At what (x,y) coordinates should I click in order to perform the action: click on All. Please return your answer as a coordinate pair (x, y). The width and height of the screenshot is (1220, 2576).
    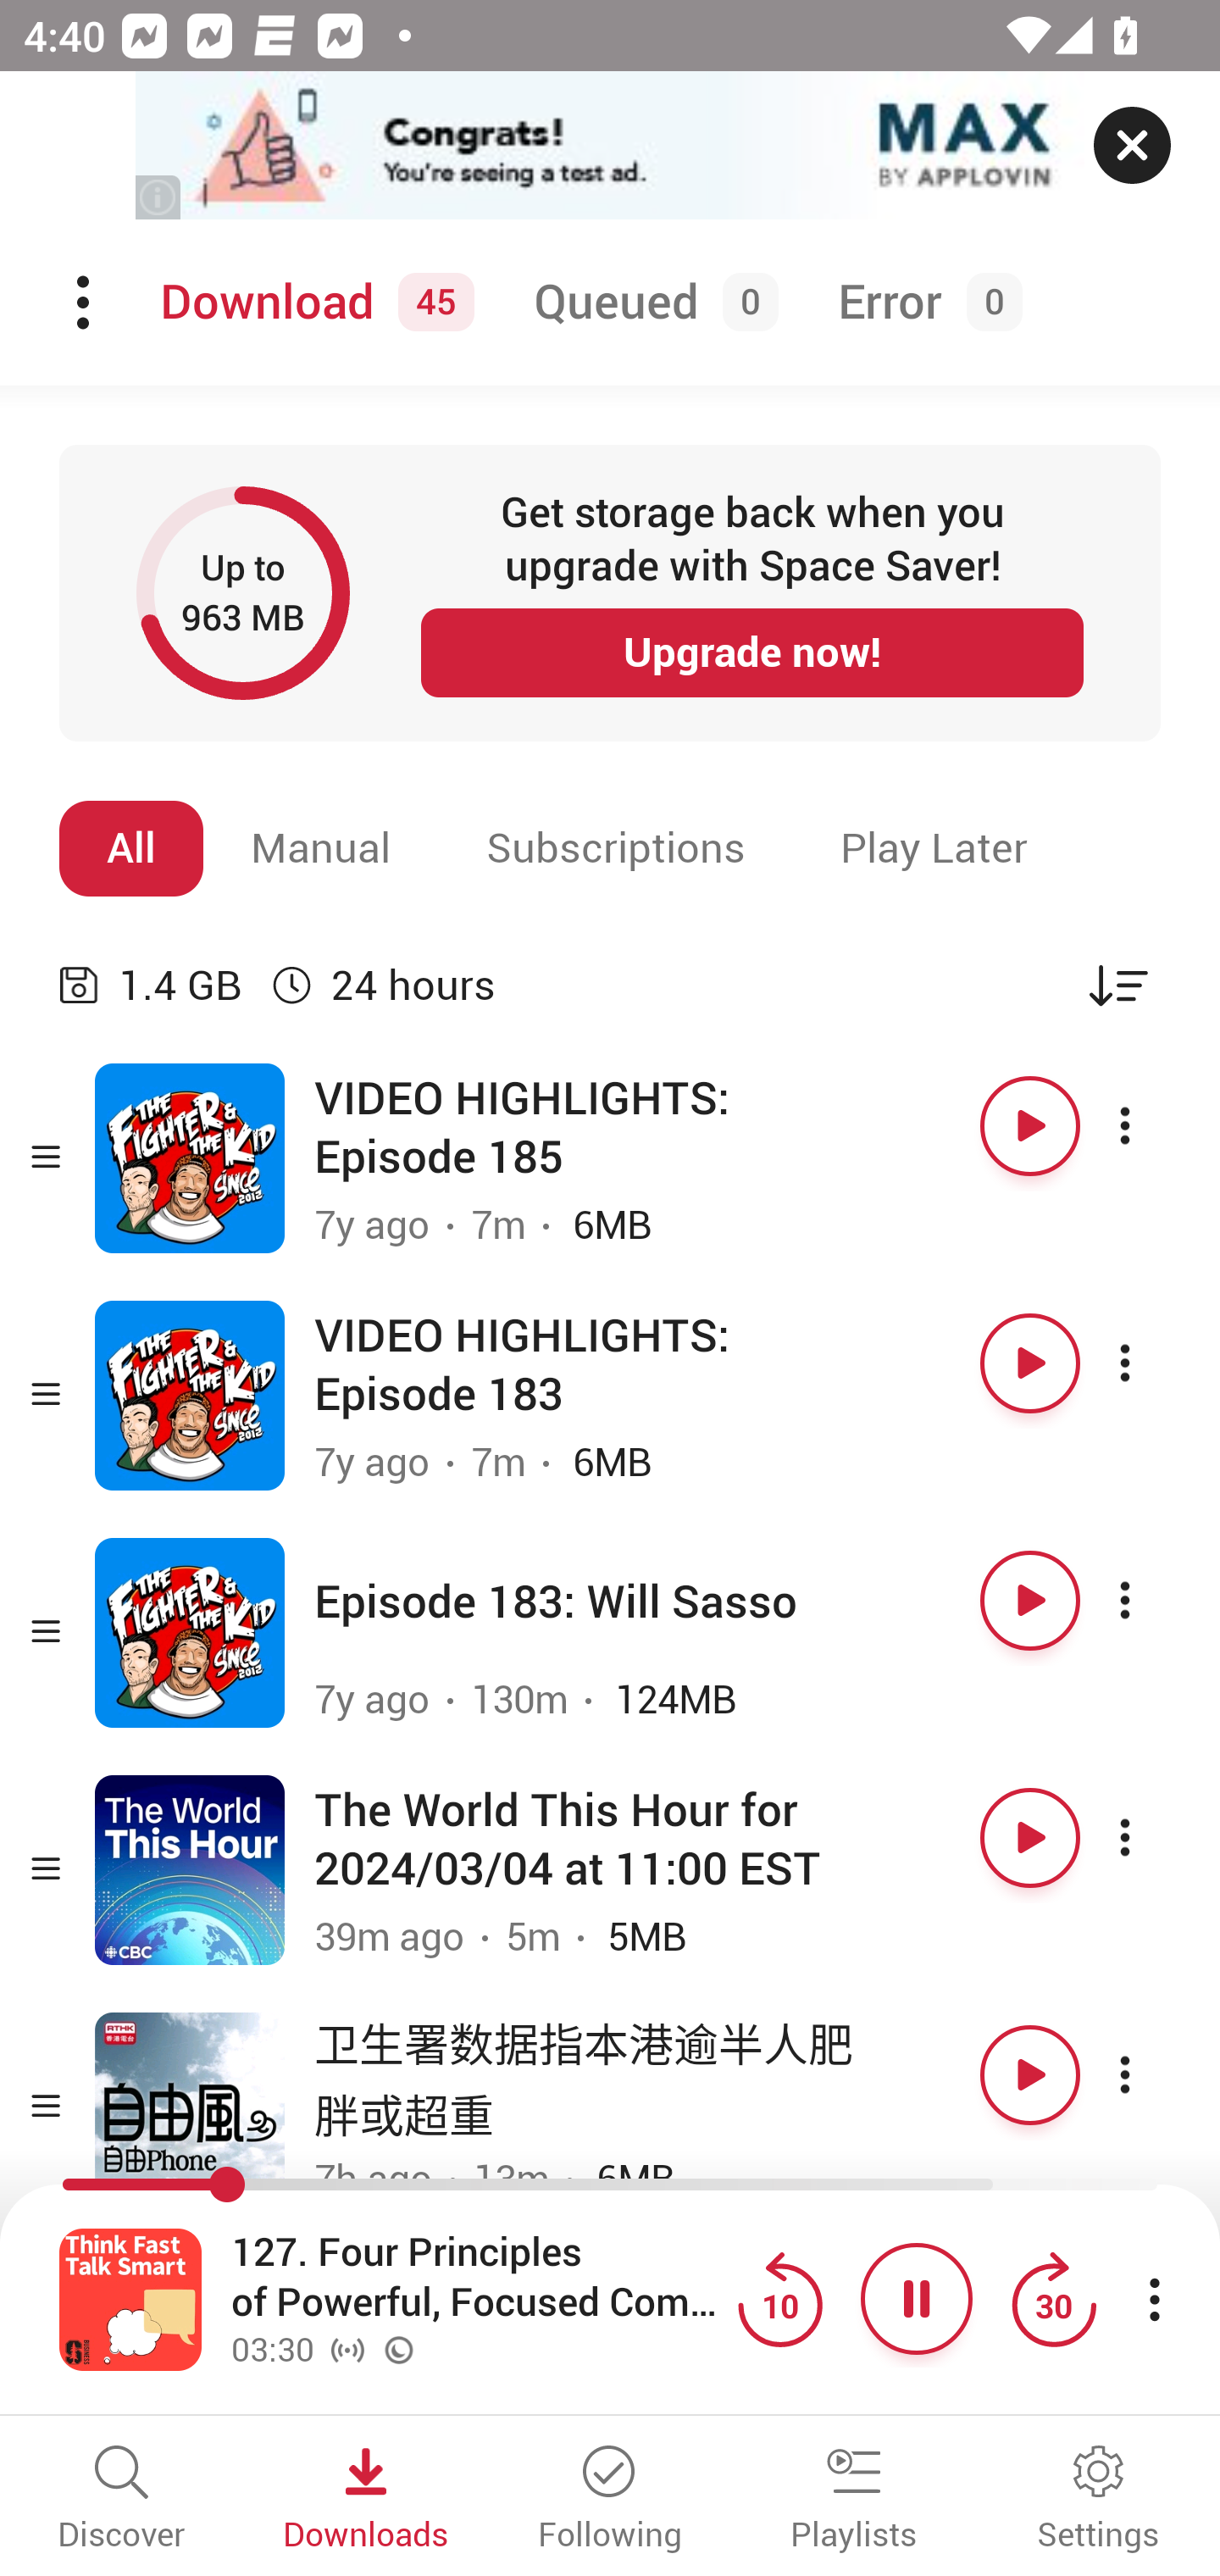
    Looking at the image, I should click on (131, 848).